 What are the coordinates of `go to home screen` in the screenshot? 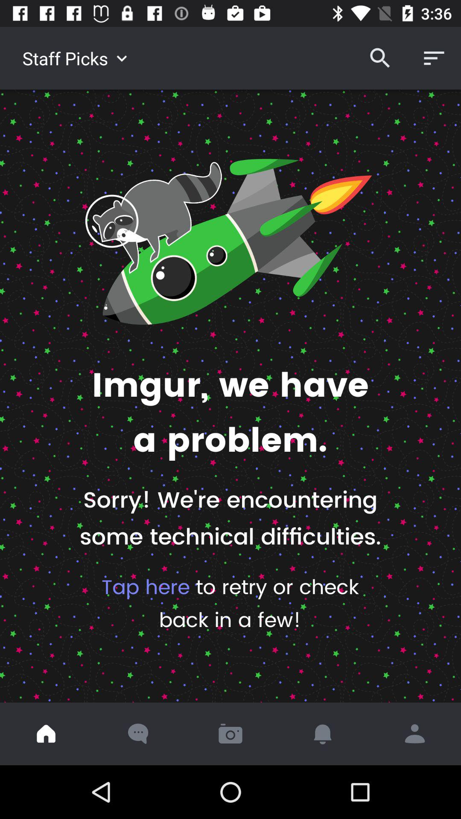 It's located at (46, 734).